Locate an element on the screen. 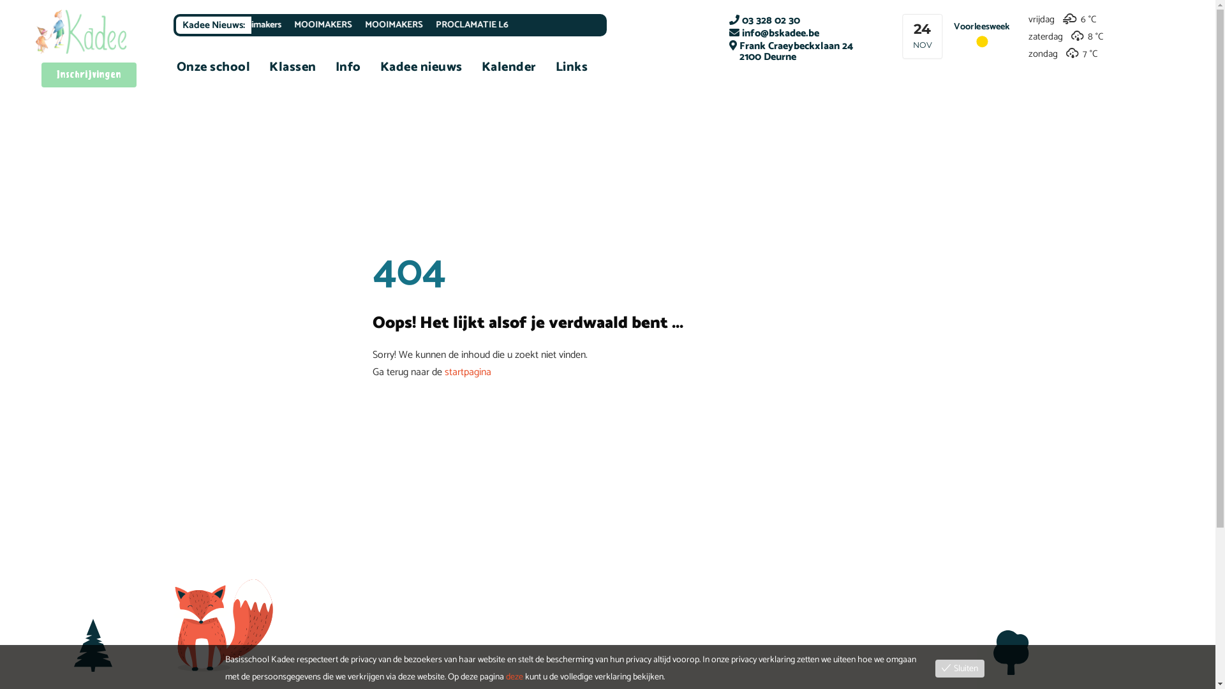 Image resolution: width=1225 pixels, height=689 pixels. deze is located at coordinates (514, 678).